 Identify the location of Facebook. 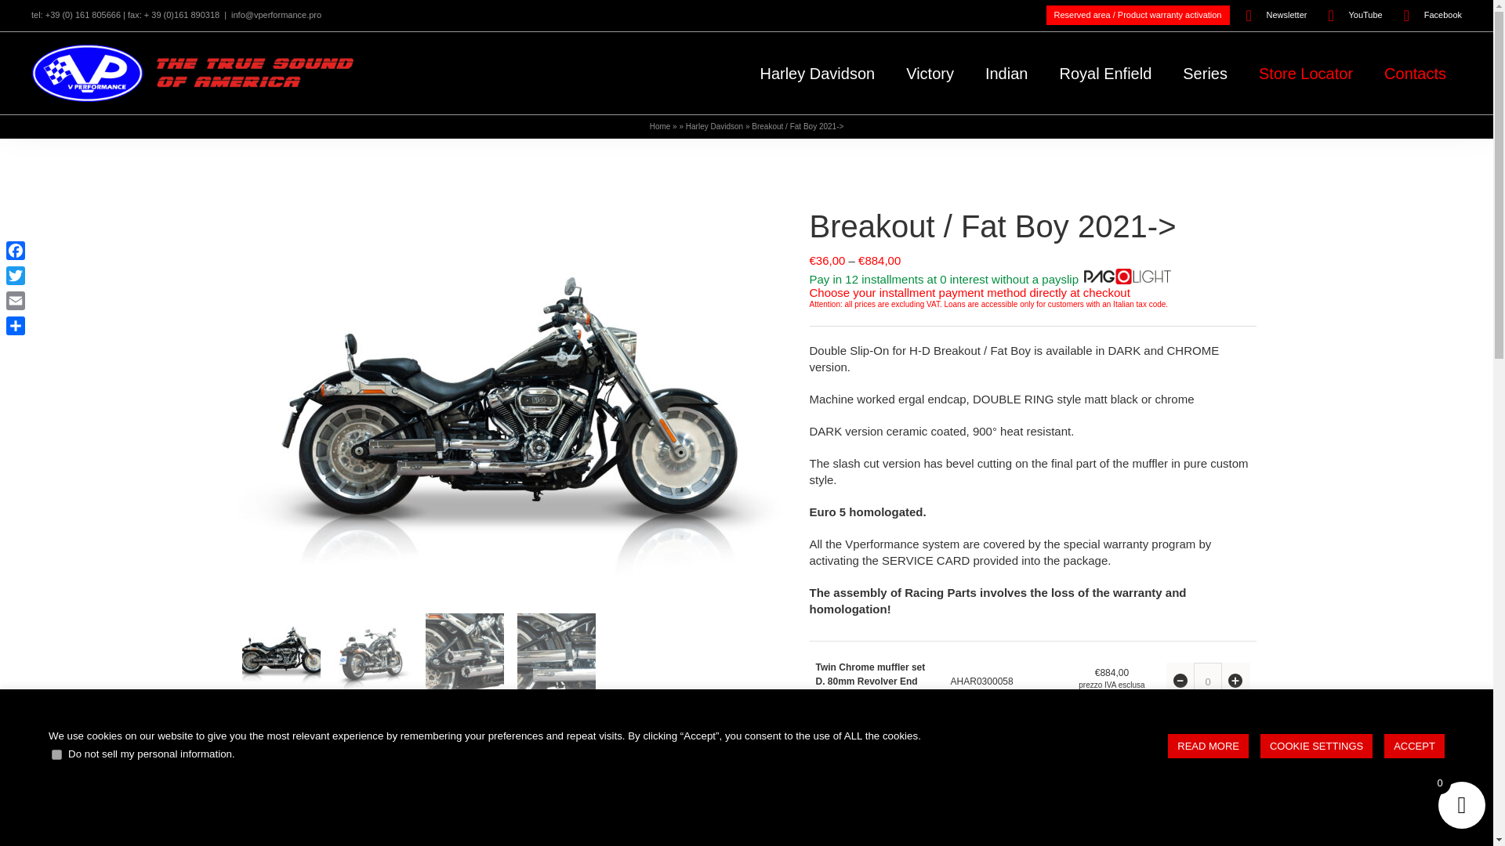
(1427, 16).